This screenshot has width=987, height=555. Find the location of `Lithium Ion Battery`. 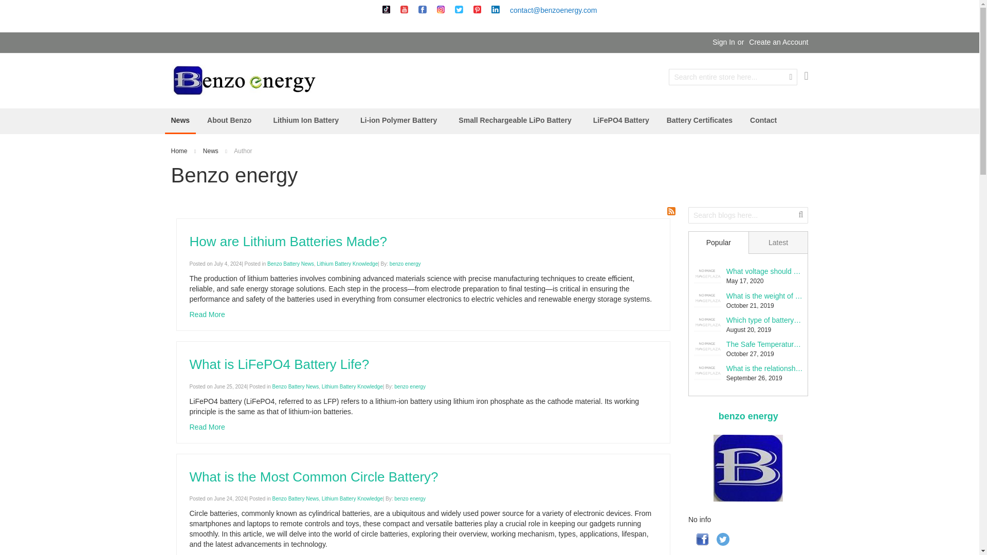

Lithium Ion Battery is located at coordinates (307, 120).